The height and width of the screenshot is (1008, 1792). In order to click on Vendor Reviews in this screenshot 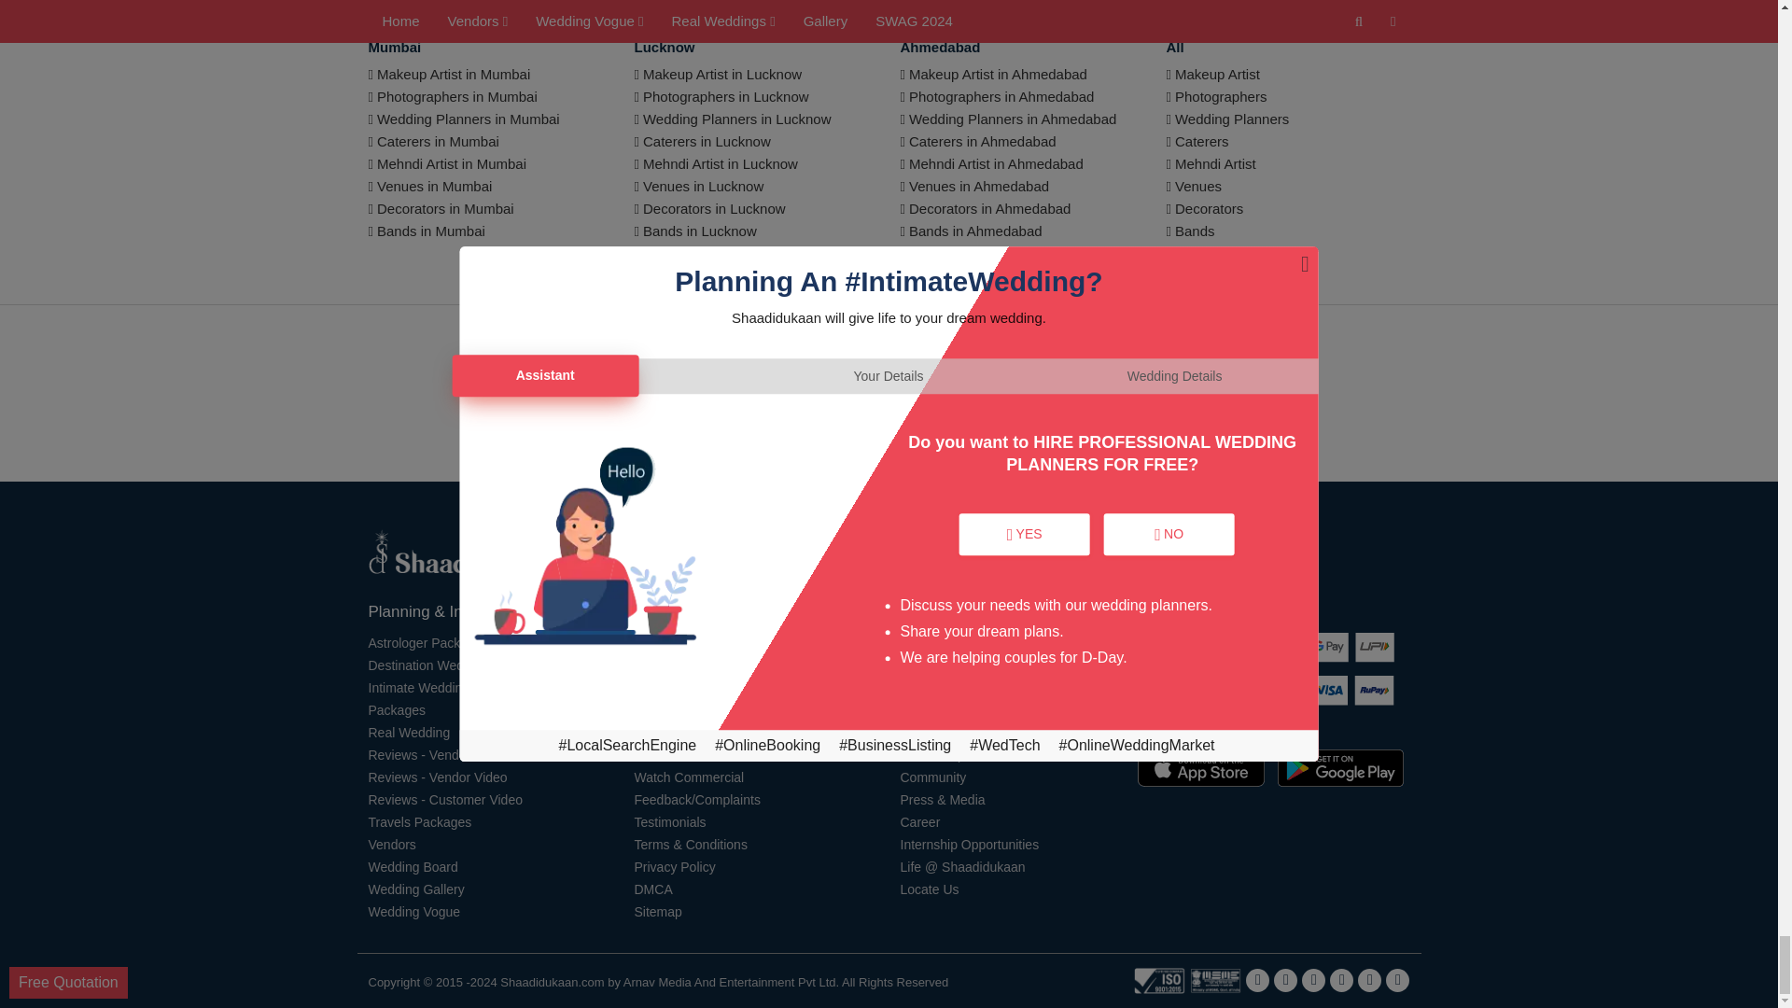, I will do `click(437, 777)`.